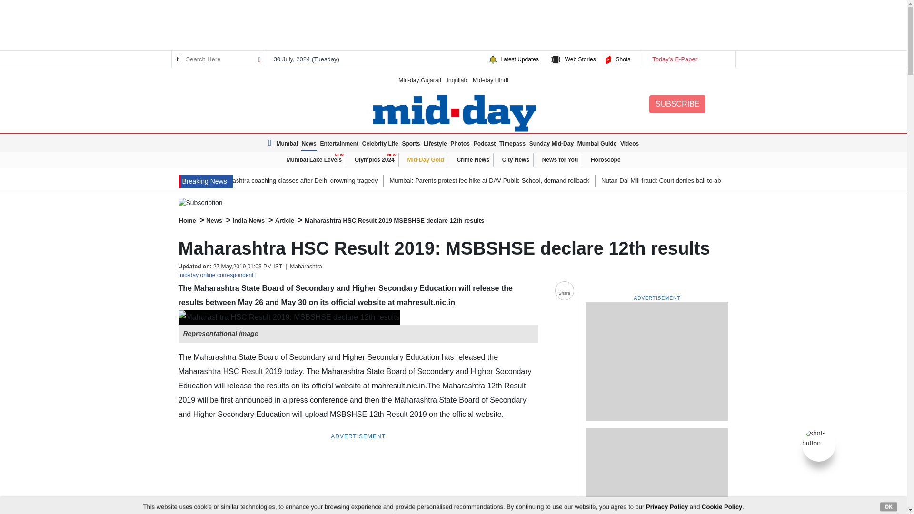  What do you see at coordinates (819, 437) in the screenshot?
I see `Midday Shot Videos` at bounding box center [819, 437].